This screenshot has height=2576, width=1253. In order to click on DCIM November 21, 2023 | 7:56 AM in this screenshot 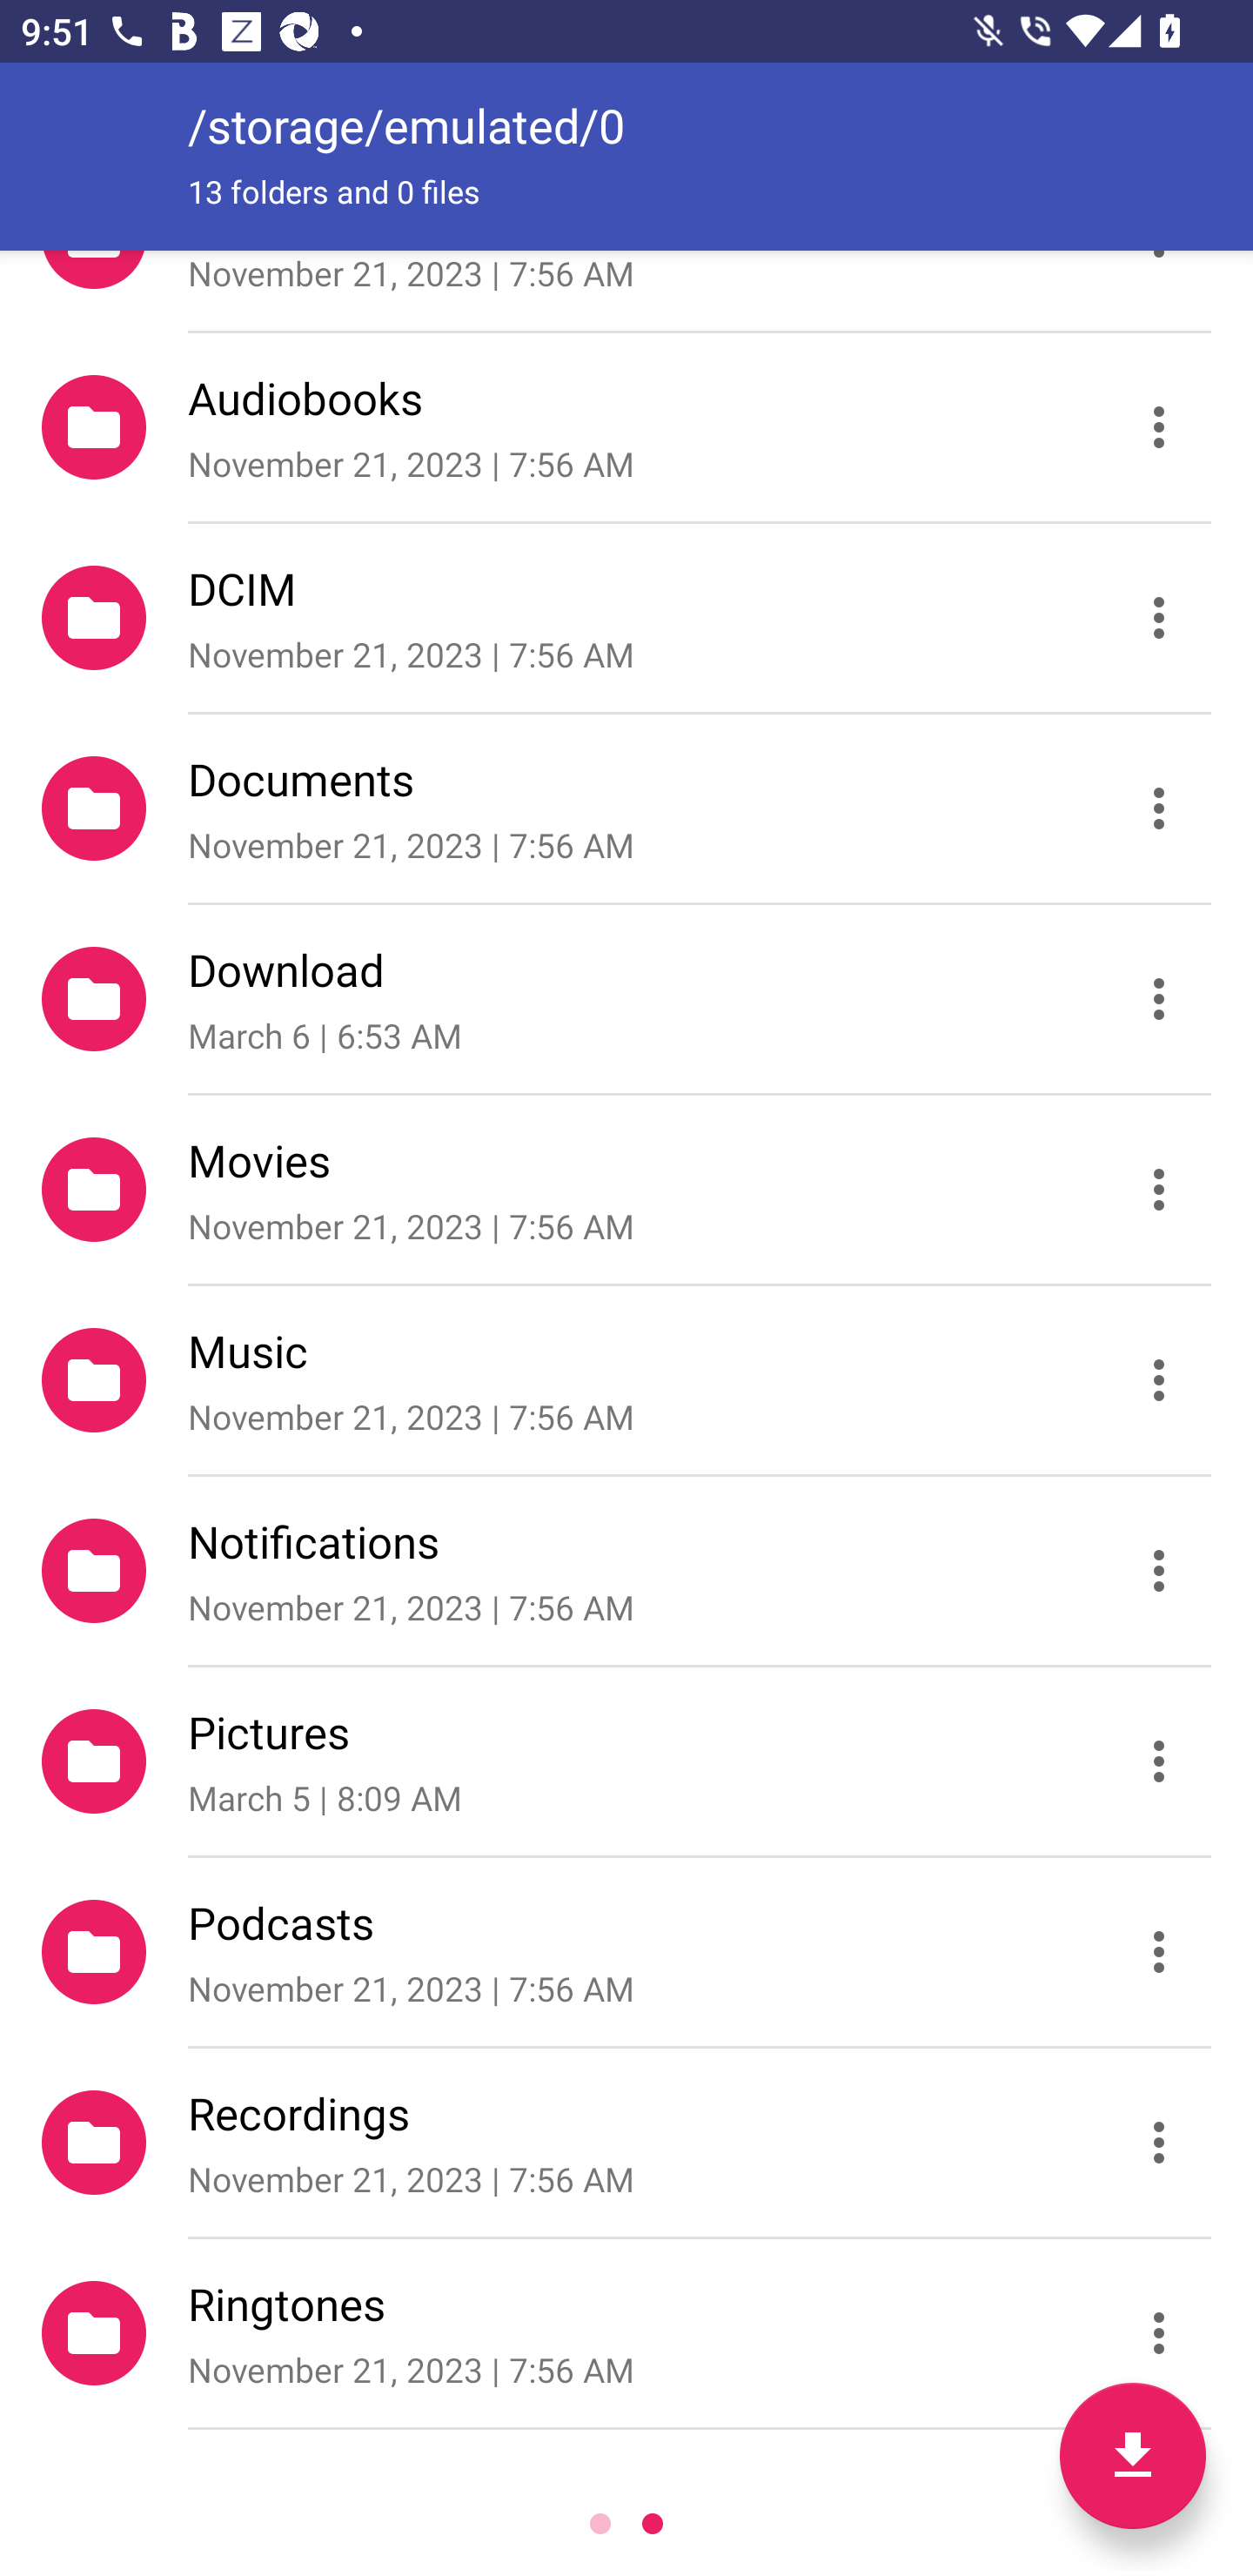, I will do `click(626, 616)`.